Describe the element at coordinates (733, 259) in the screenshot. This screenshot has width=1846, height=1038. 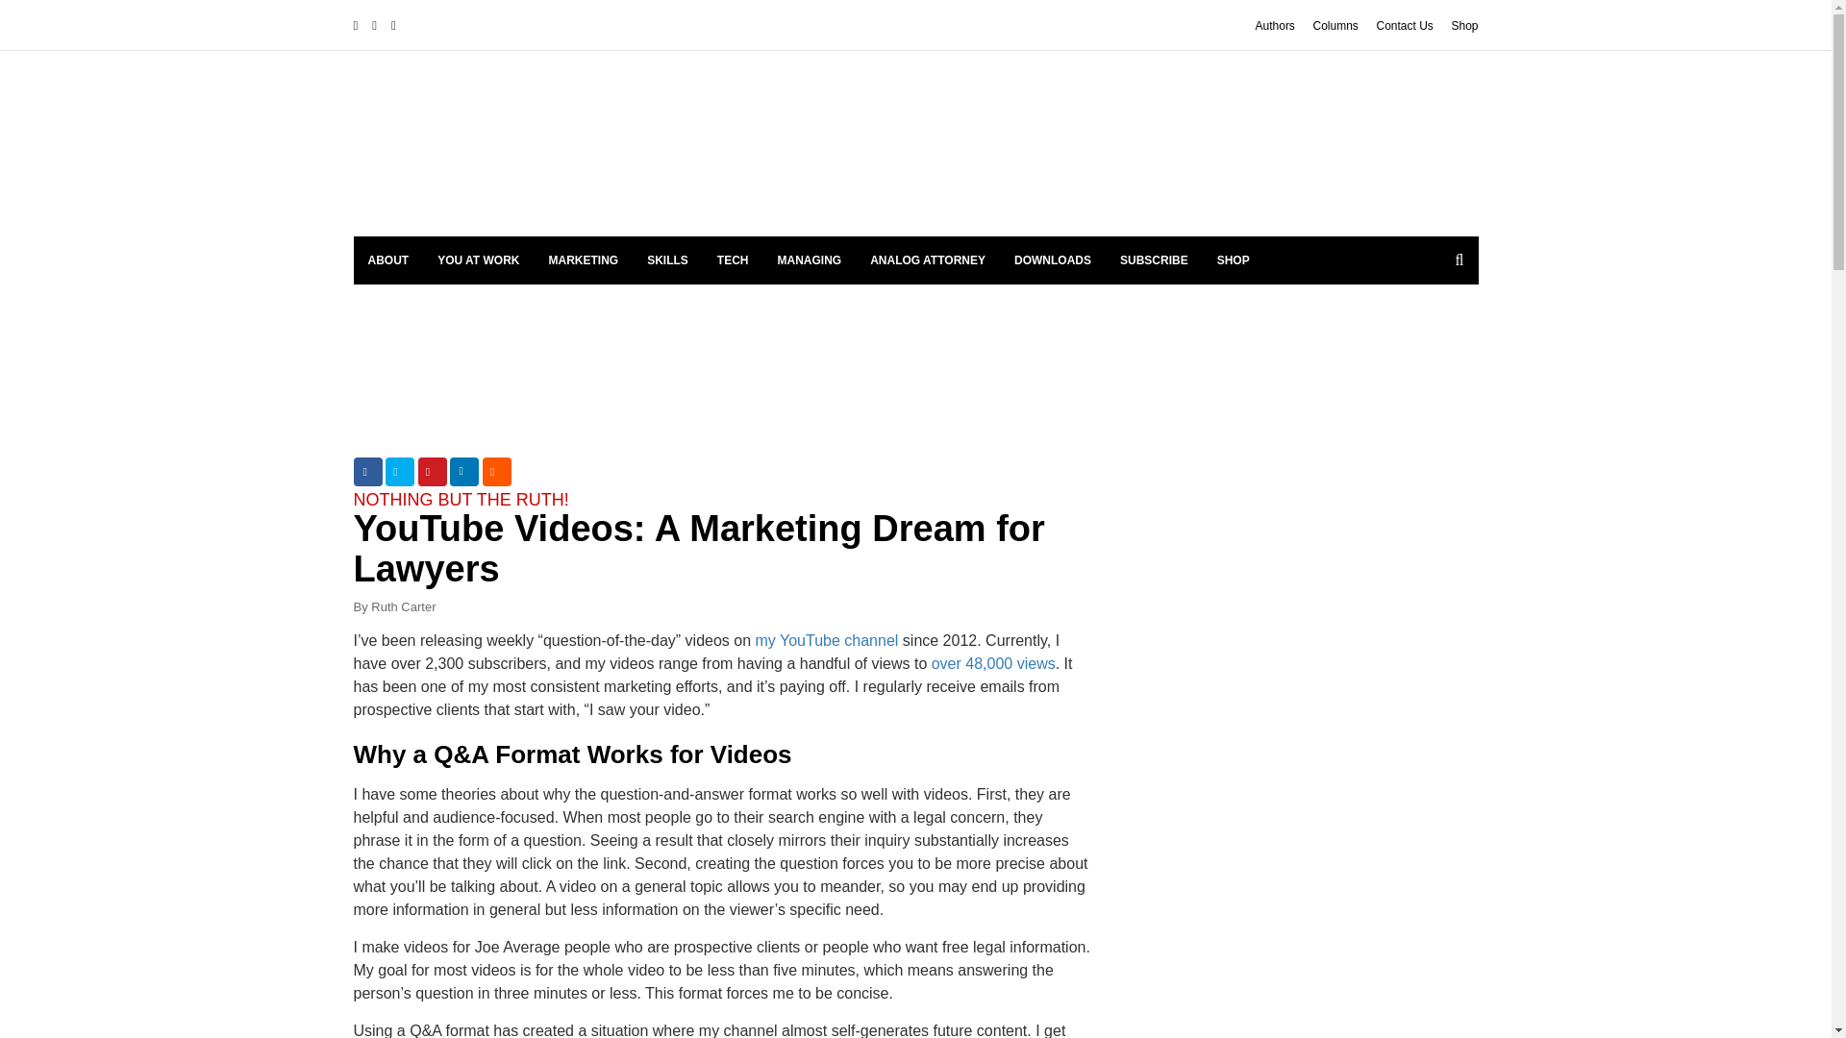
I see `TECH` at that location.